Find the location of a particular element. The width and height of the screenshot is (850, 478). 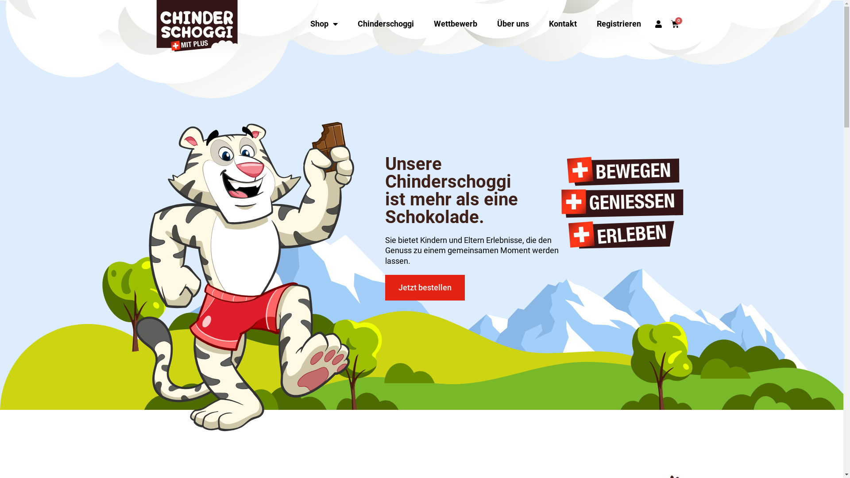

Chinderschoggi is located at coordinates (386, 24).